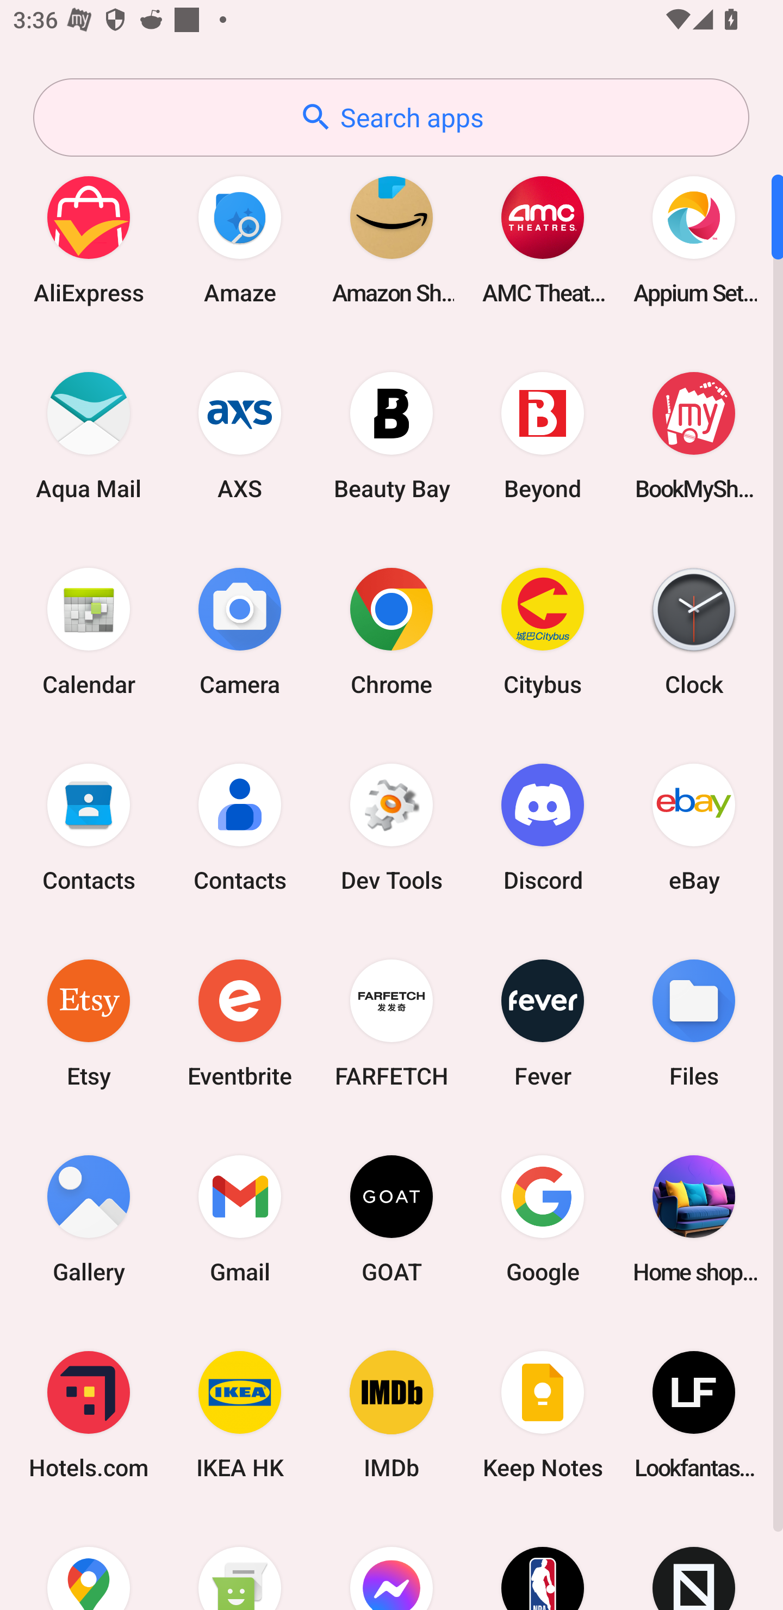 The image size is (783, 1610). I want to click on Beauty Bay, so click(391, 435).